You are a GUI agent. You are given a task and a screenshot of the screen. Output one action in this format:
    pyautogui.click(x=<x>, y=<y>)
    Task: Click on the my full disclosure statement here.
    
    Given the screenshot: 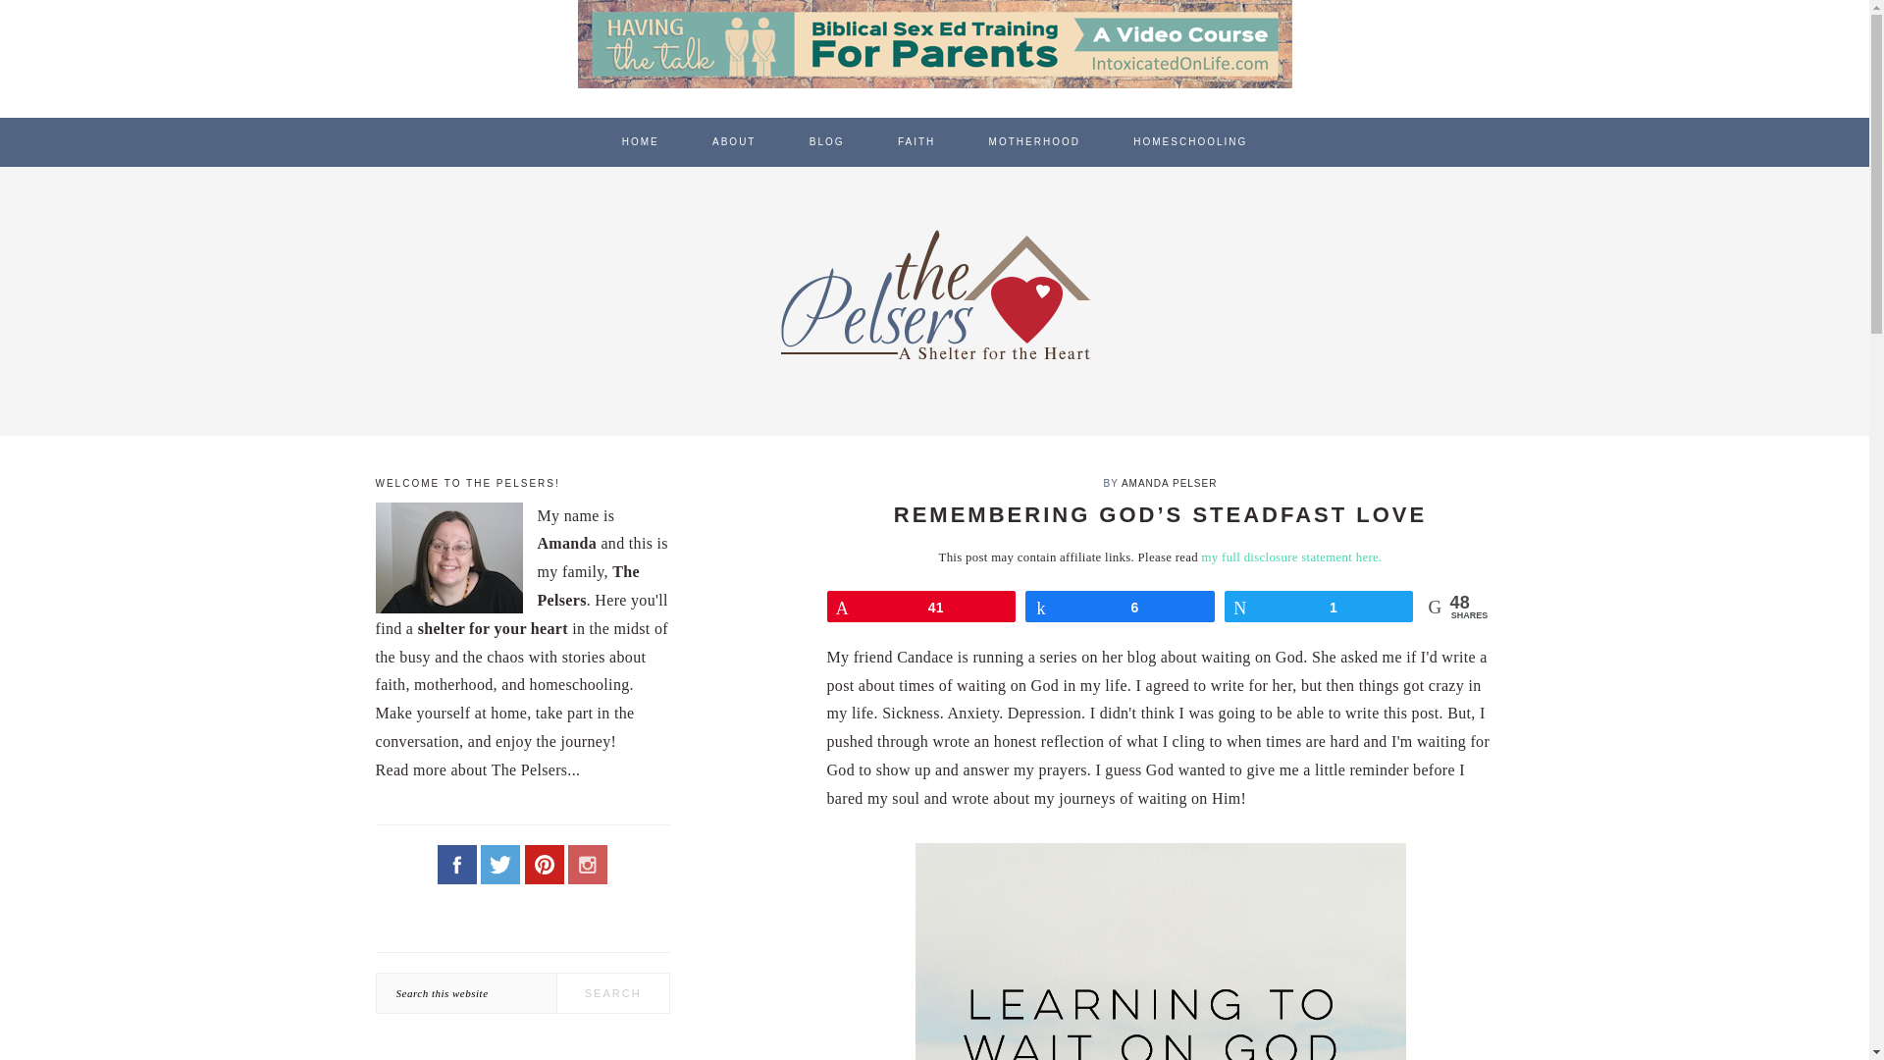 What is the action you would take?
    pyautogui.click(x=1291, y=556)
    